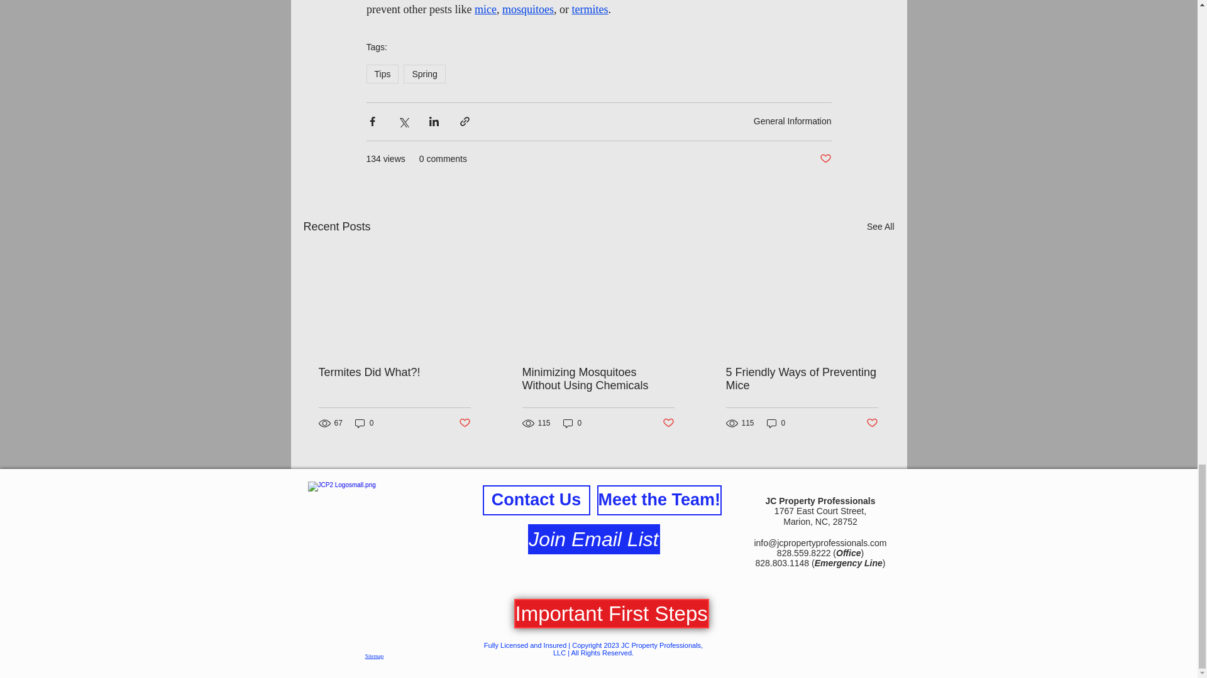  What do you see at coordinates (536, 500) in the screenshot?
I see `Contact Us` at bounding box center [536, 500].